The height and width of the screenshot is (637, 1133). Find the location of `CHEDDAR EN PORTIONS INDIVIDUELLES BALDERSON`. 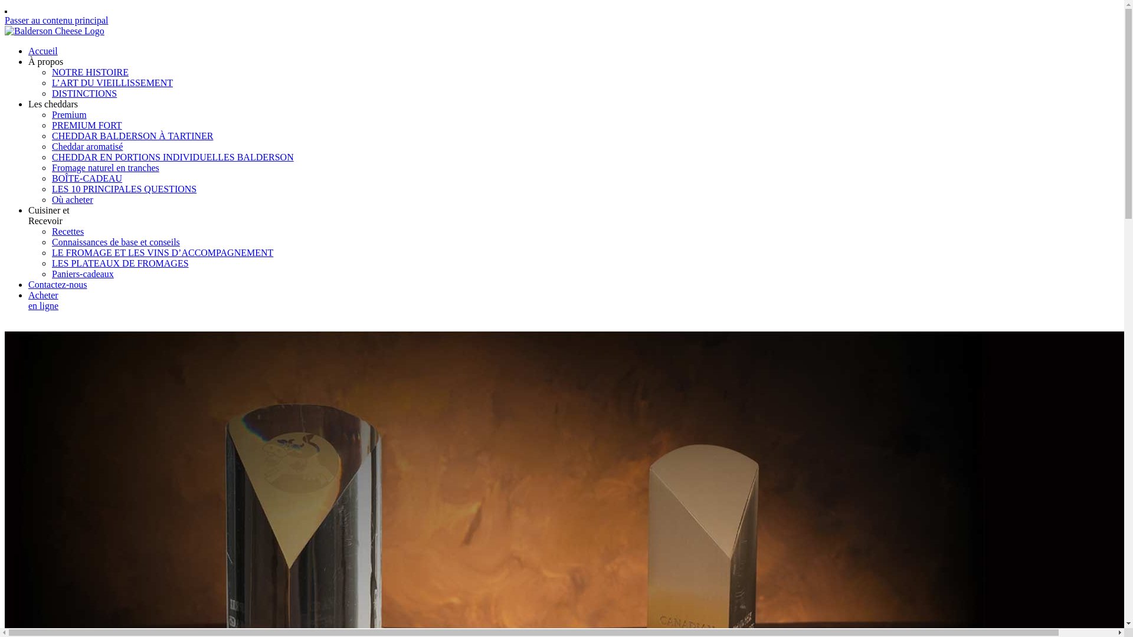

CHEDDAR EN PORTIONS INDIVIDUELLES BALDERSON is located at coordinates (173, 157).